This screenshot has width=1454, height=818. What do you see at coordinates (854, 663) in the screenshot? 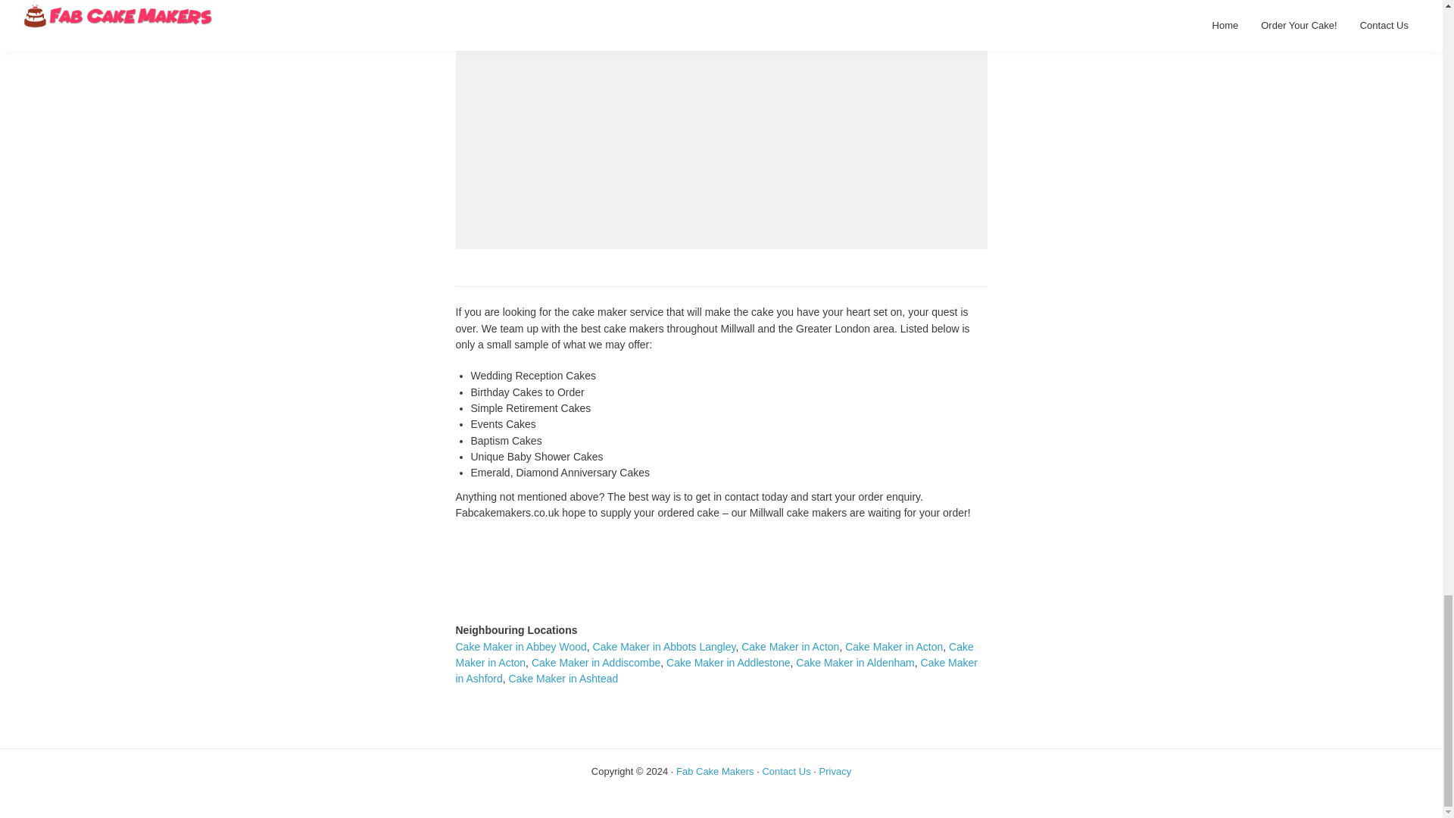
I see `Cake Maker in Aldenham` at bounding box center [854, 663].